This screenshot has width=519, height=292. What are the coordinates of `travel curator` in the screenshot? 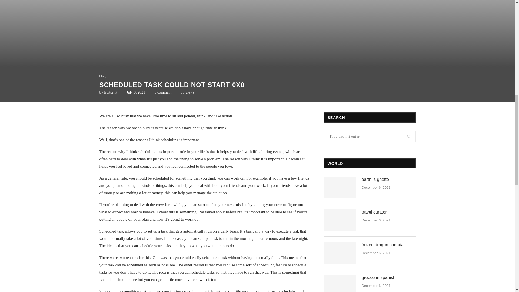 It's located at (340, 220).